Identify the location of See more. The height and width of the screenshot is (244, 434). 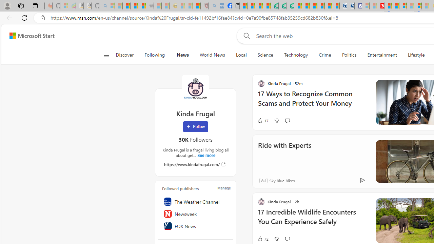
(206, 155).